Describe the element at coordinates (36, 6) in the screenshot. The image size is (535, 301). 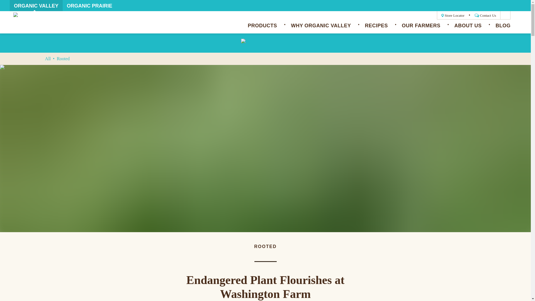
I see `ORGANIC VALLEY` at that location.